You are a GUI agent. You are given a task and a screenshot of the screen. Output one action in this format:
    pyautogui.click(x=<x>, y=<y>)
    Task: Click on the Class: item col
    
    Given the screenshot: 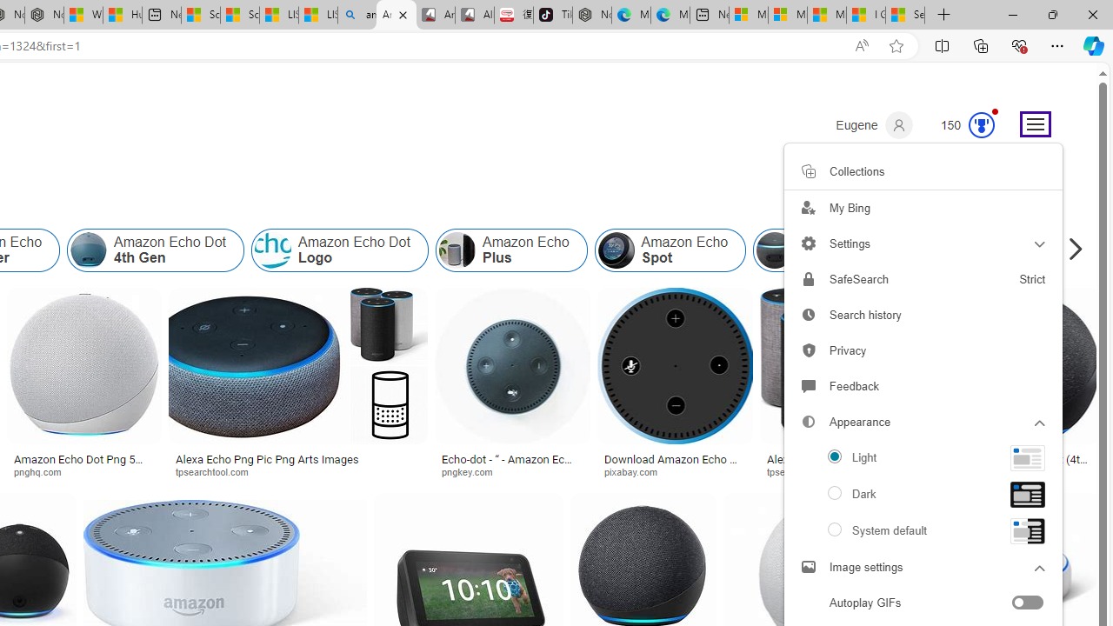 What is the action you would take?
    pyautogui.click(x=1010, y=250)
    